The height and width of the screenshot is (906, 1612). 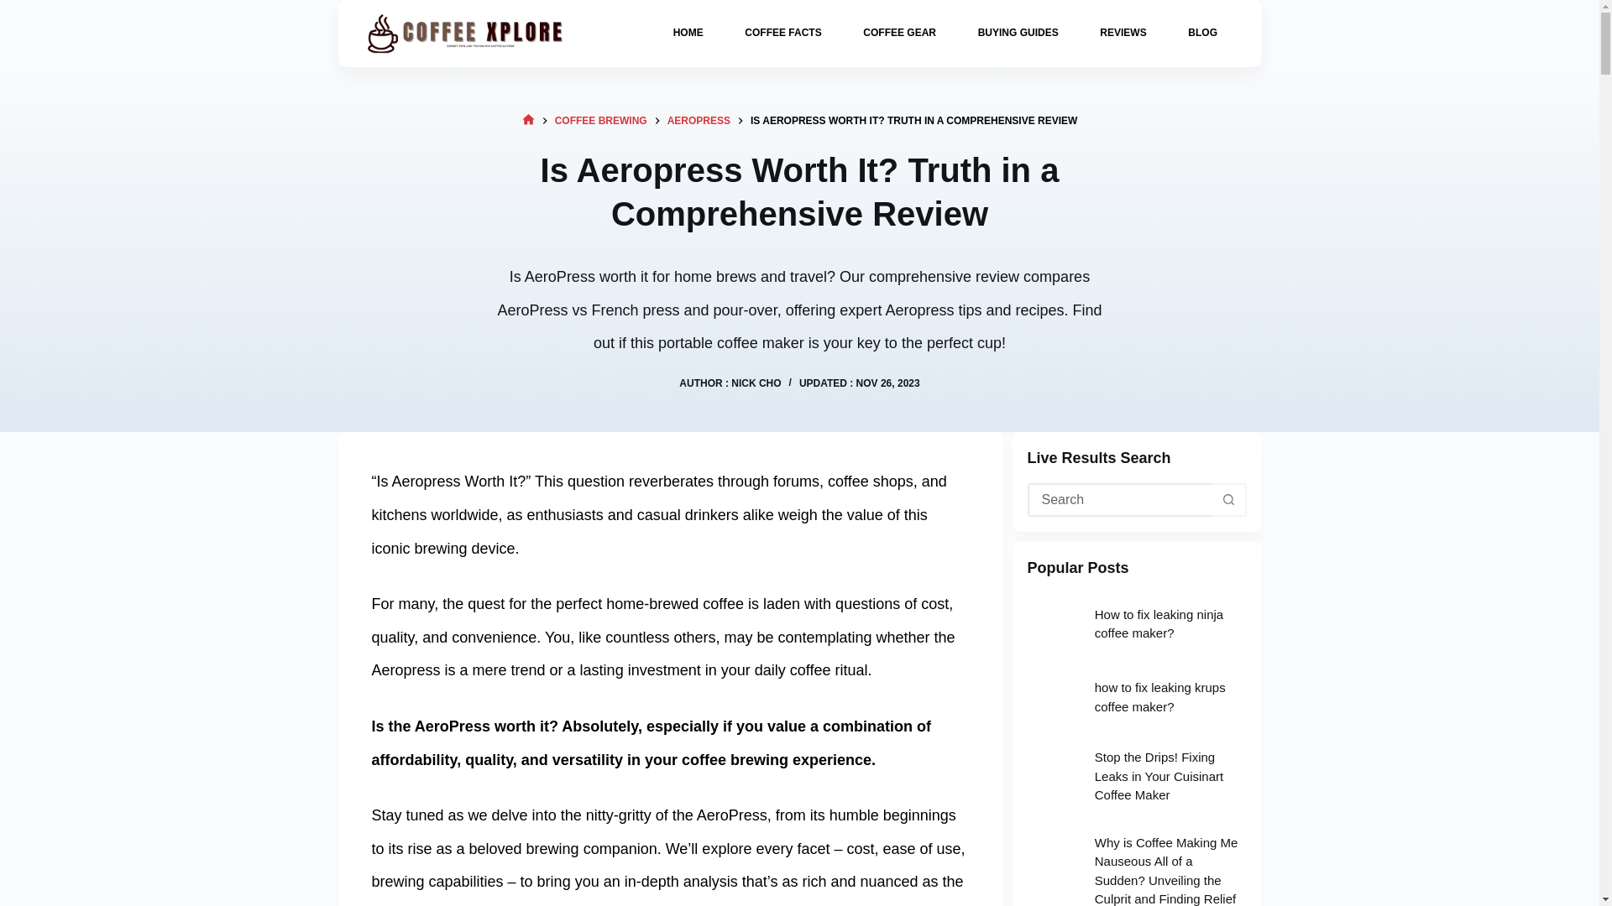 I want to click on BUYING GUIDES, so click(x=1018, y=34).